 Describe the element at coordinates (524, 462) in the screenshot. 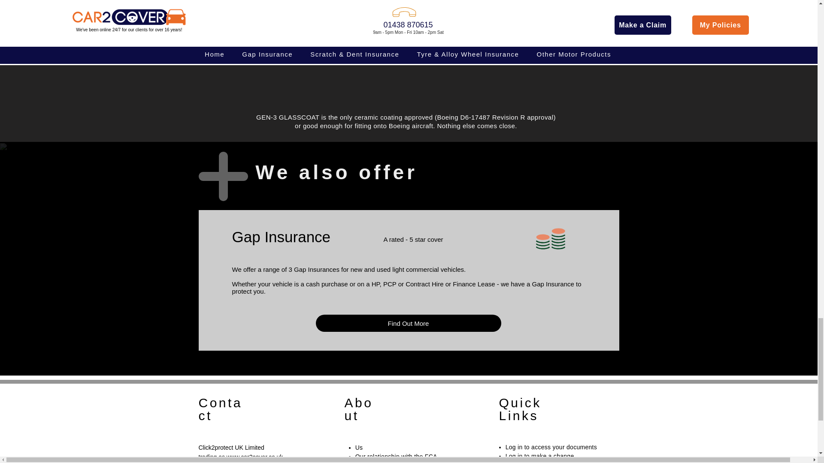

I see `Make a claim` at that location.